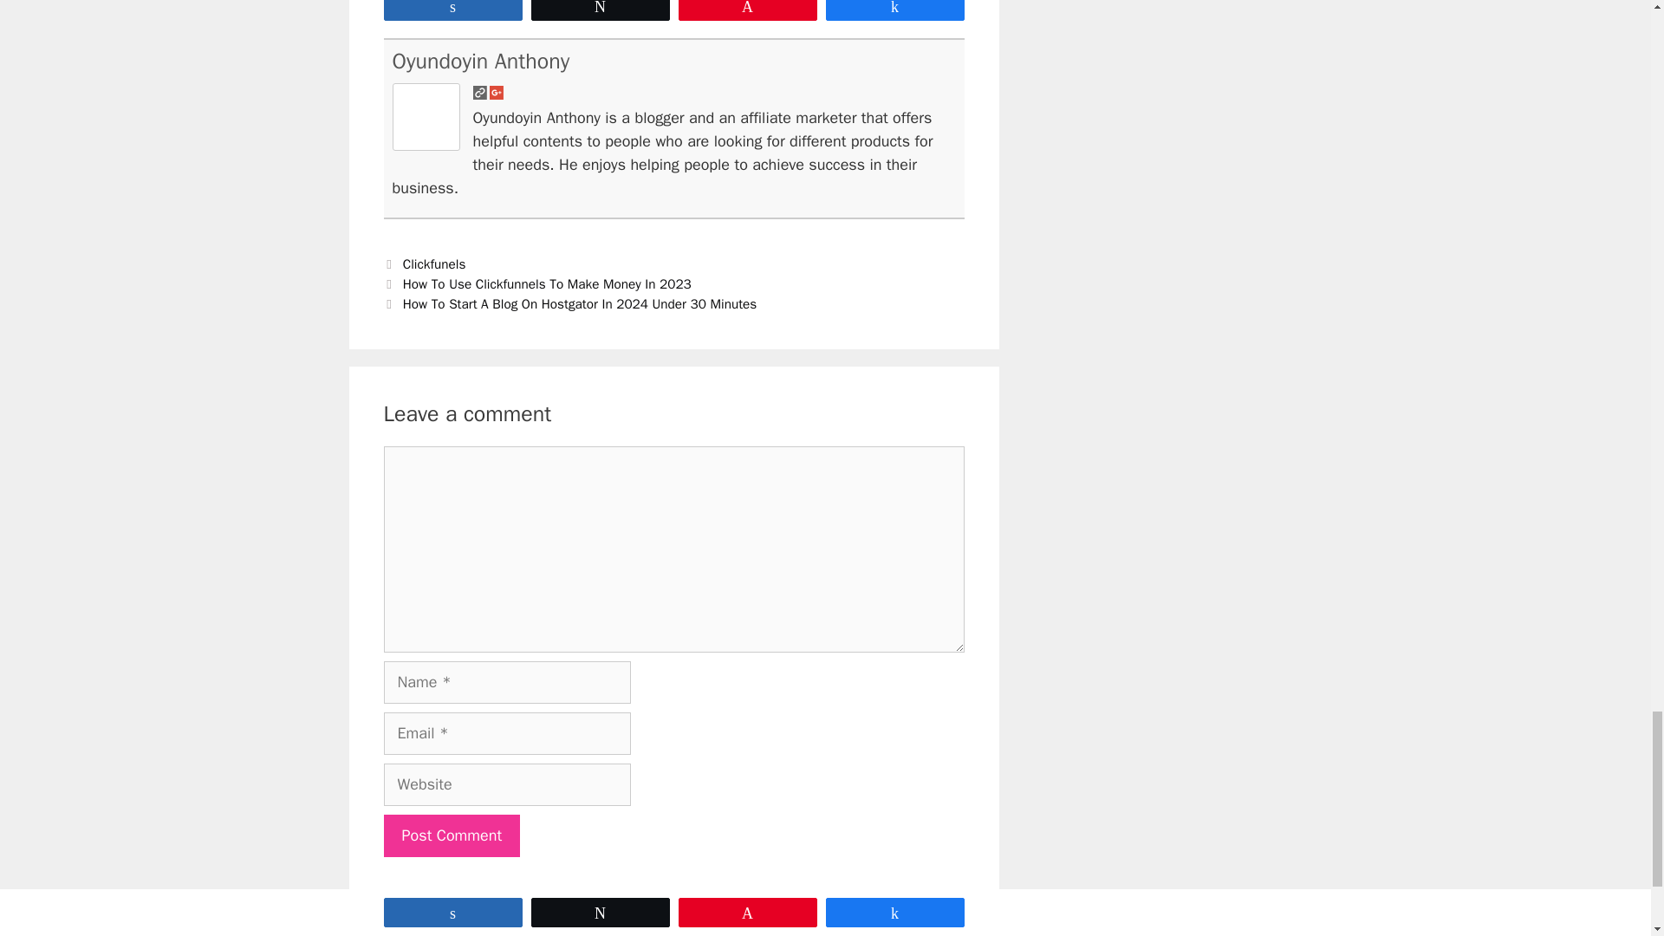 This screenshot has width=1664, height=936. I want to click on Oyundoyin Anthony, so click(480, 61).